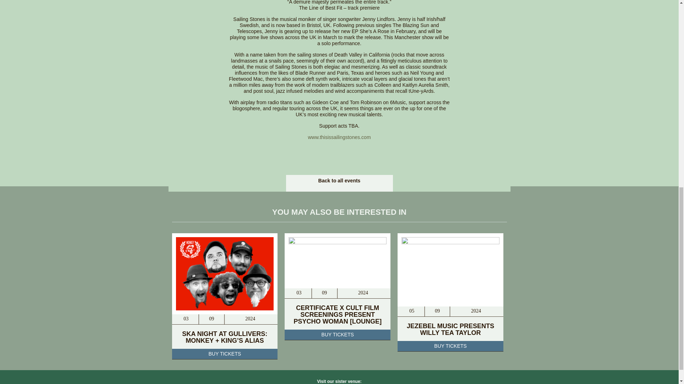 The width and height of the screenshot is (684, 384). I want to click on www.thisissailingstones.com, so click(339, 137).